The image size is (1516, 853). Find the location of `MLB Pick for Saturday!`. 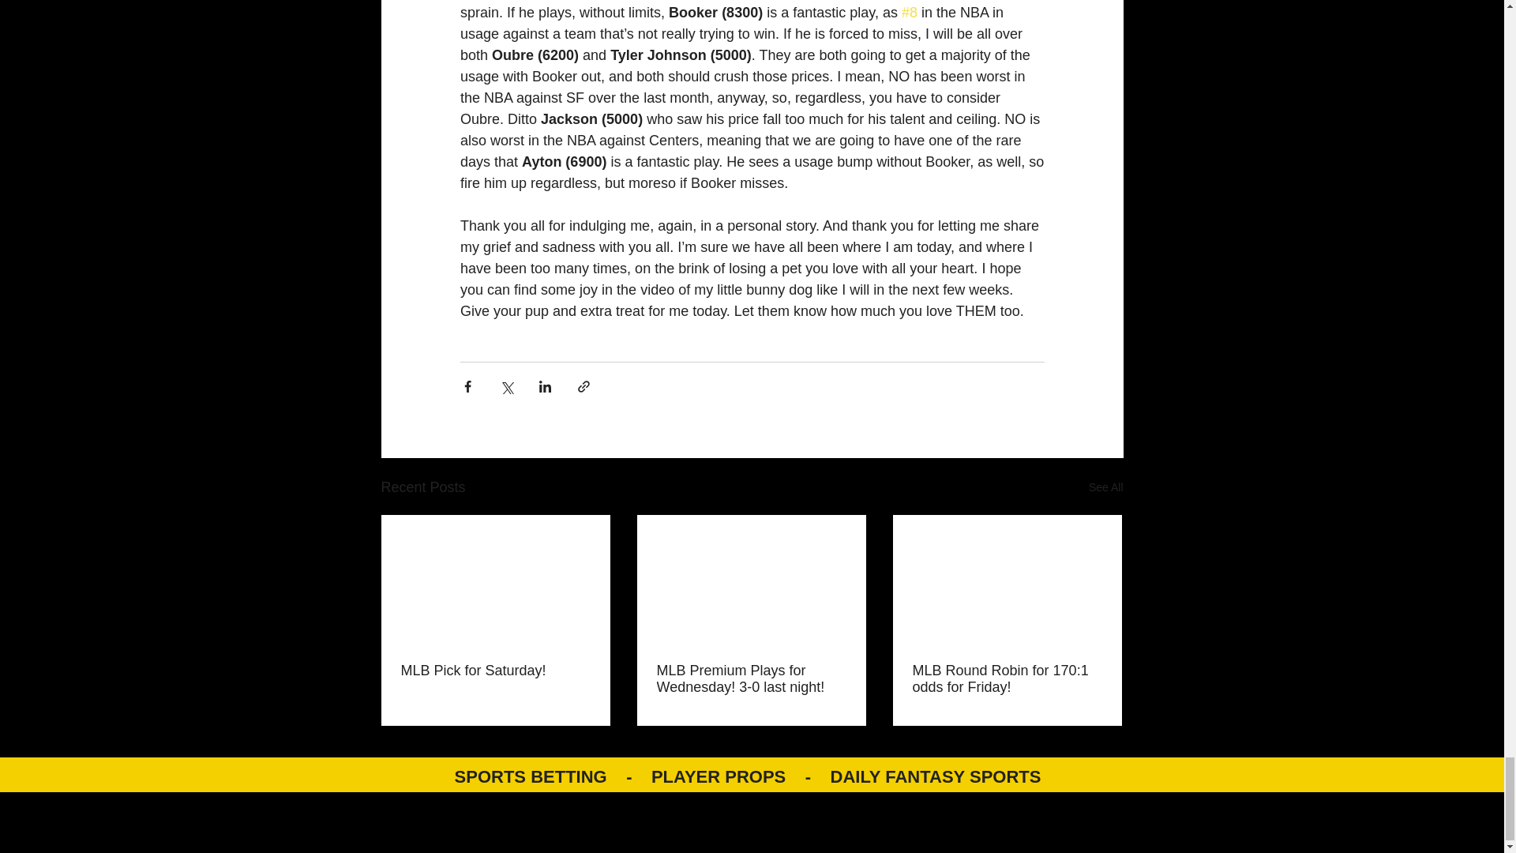

MLB Pick for Saturday! is located at coordinates (496, 671).